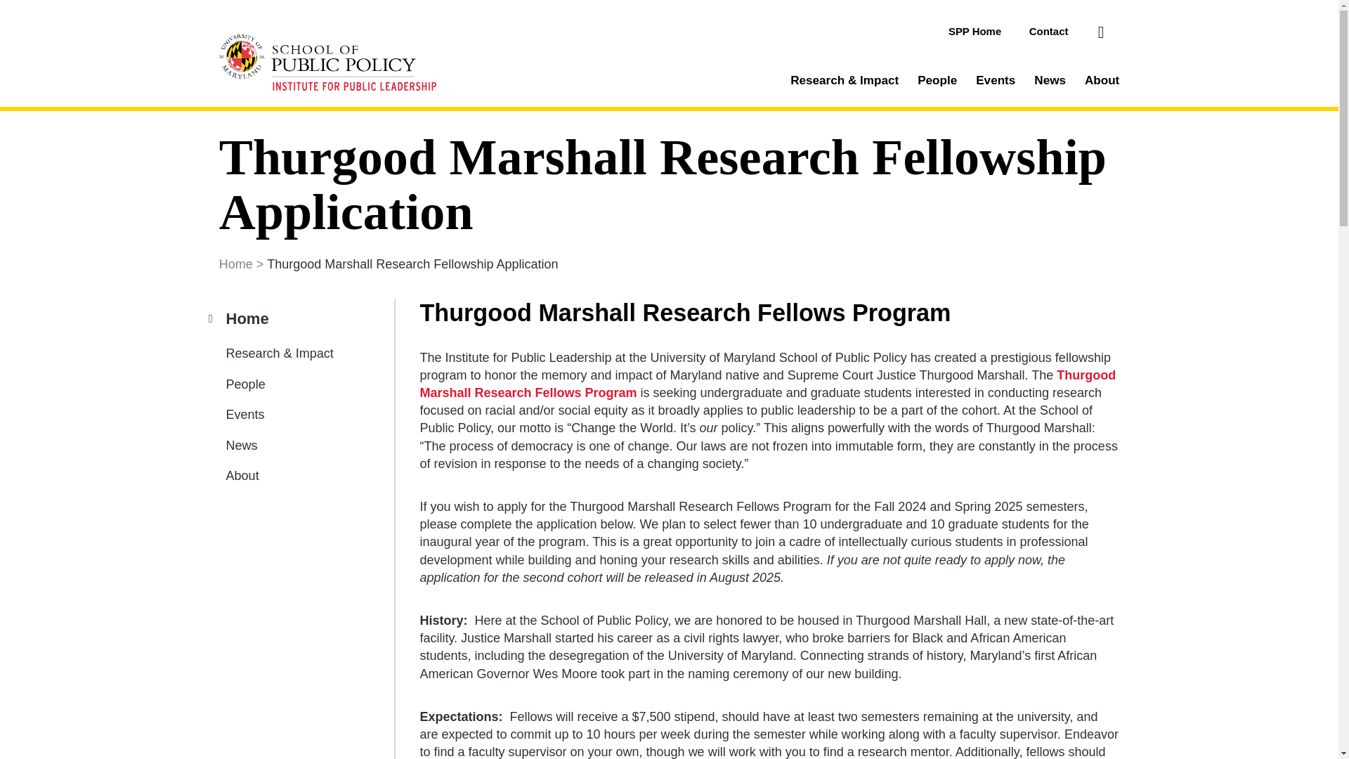  I want to click on Events, so click(278, 415).